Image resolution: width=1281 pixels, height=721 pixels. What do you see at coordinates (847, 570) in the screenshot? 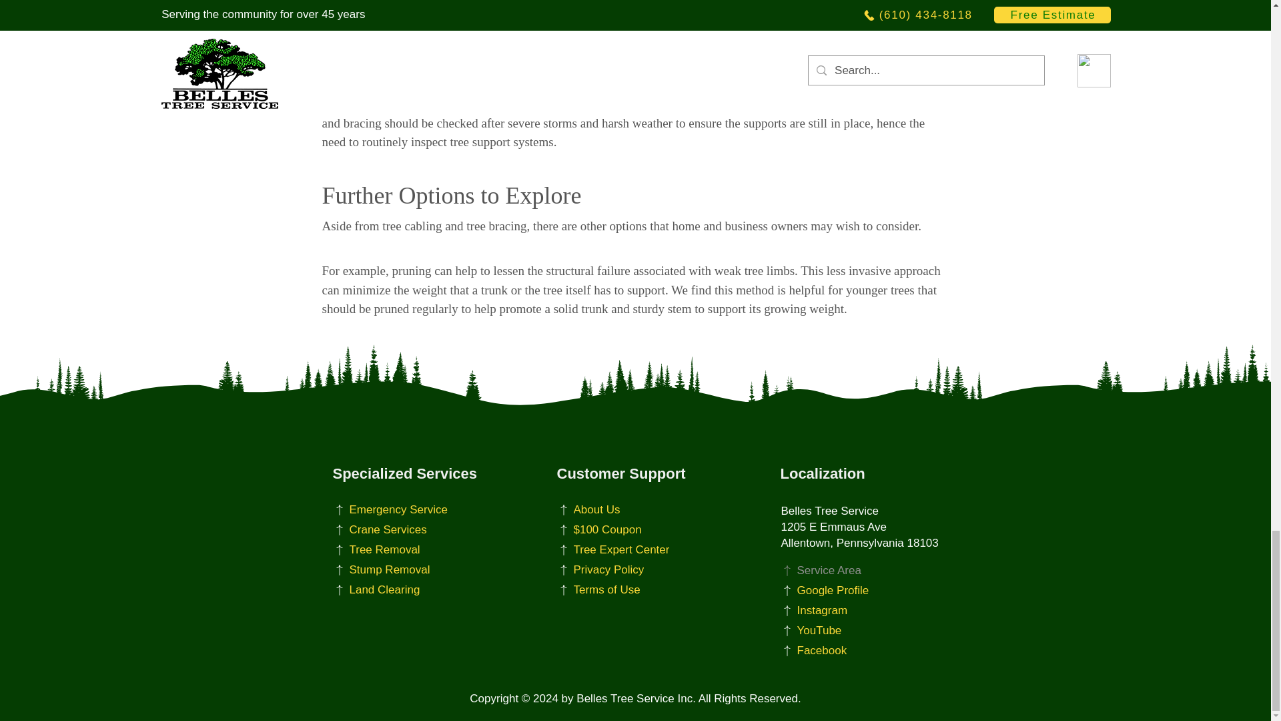
I see `Service Area` at bounding box center [847, 570].